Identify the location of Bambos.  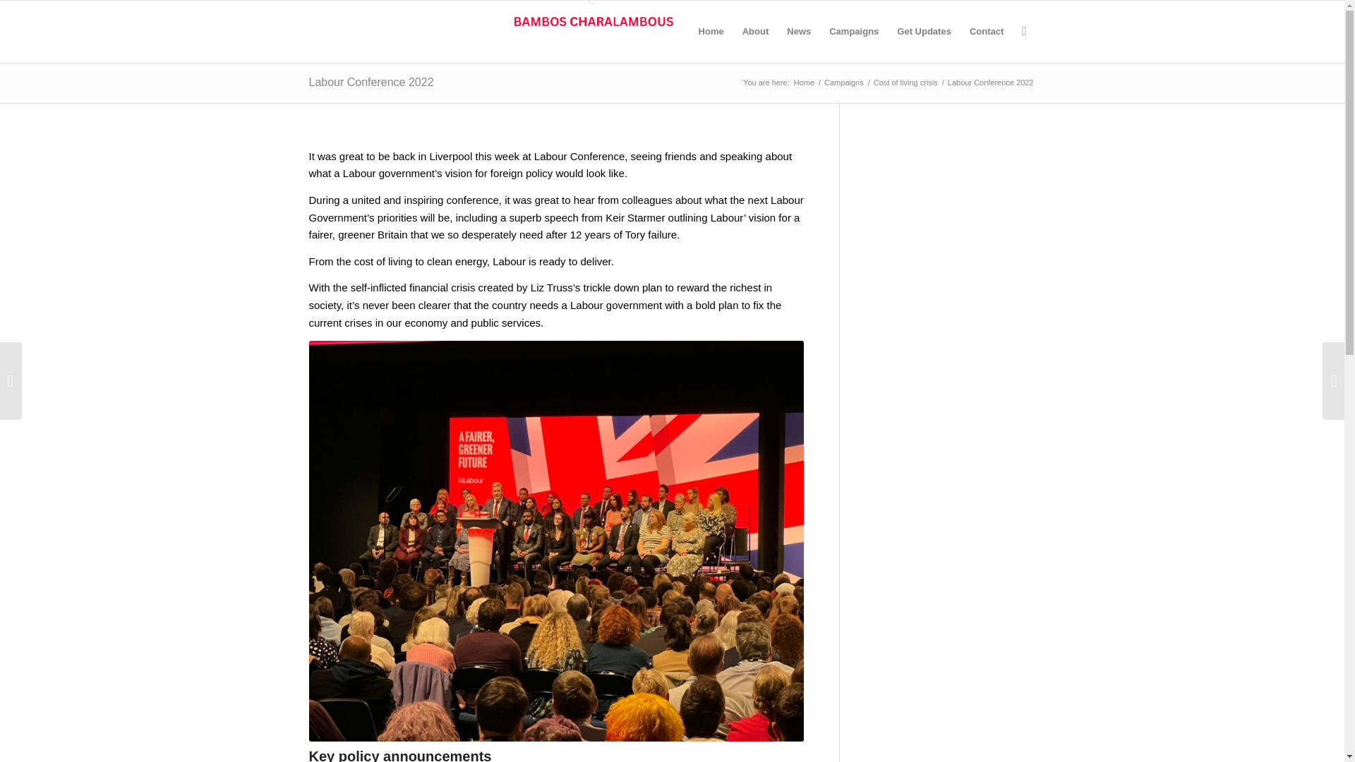
(804, 83).